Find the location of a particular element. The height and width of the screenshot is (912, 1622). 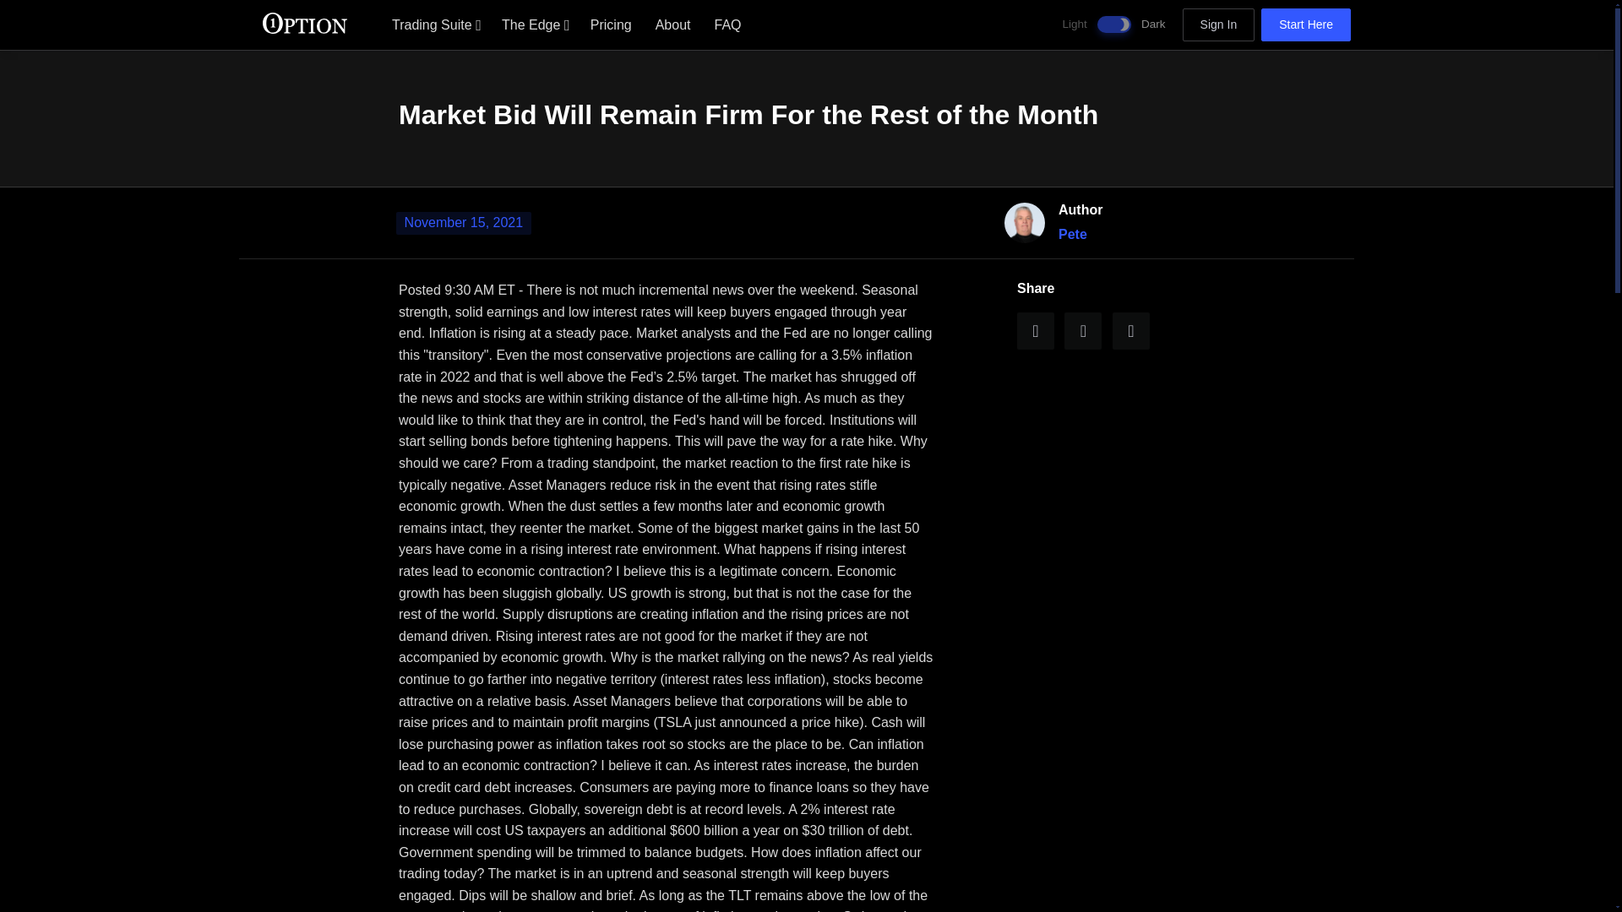

The Edge is located at coordinates (534, 24).